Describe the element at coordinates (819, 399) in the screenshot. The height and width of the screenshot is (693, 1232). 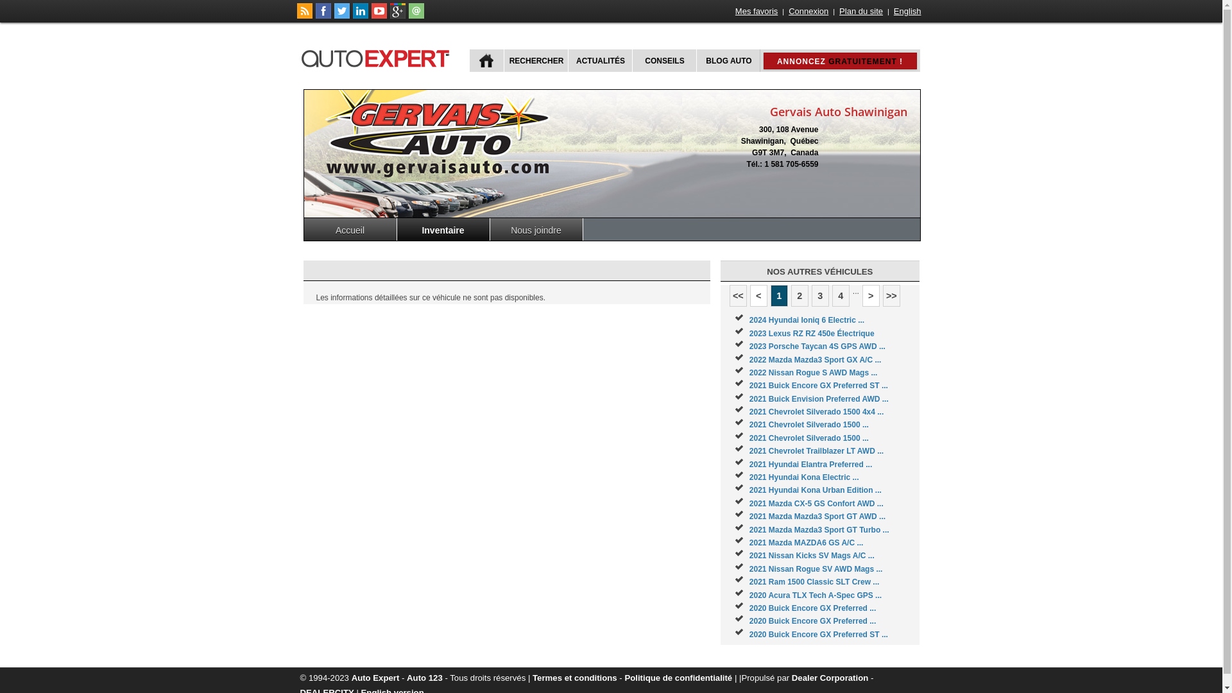
I see `2021 Buick Envision Preferred AWD ...` at that location.